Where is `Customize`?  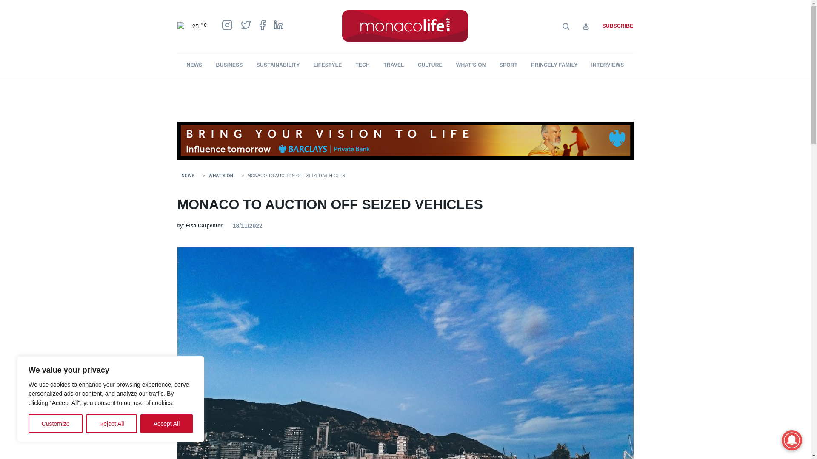
Customize is located at coordinates (55, 424).